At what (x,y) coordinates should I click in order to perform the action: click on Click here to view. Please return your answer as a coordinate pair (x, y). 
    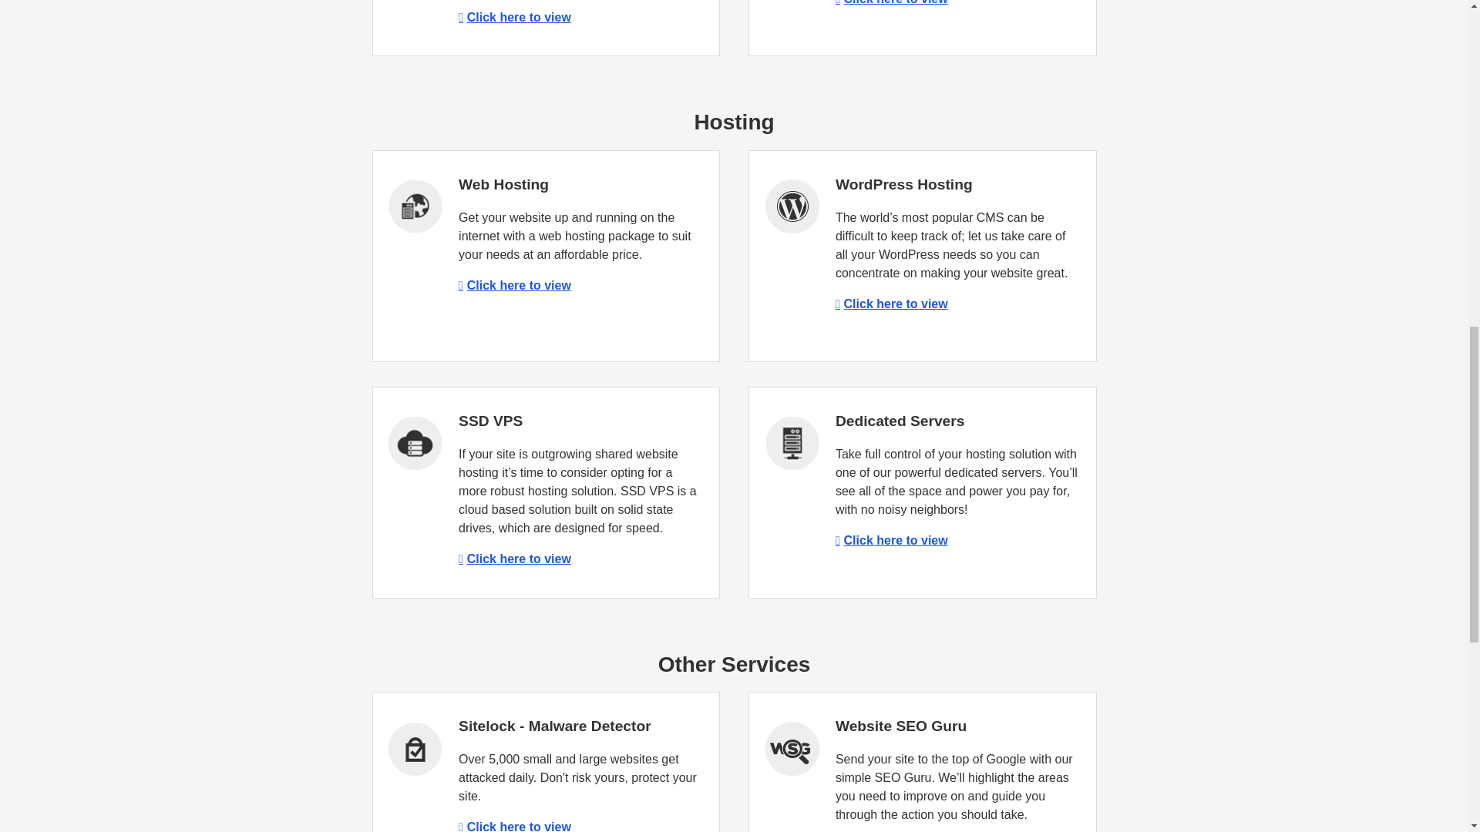
    Looking at the image, I should click on (515, 285).